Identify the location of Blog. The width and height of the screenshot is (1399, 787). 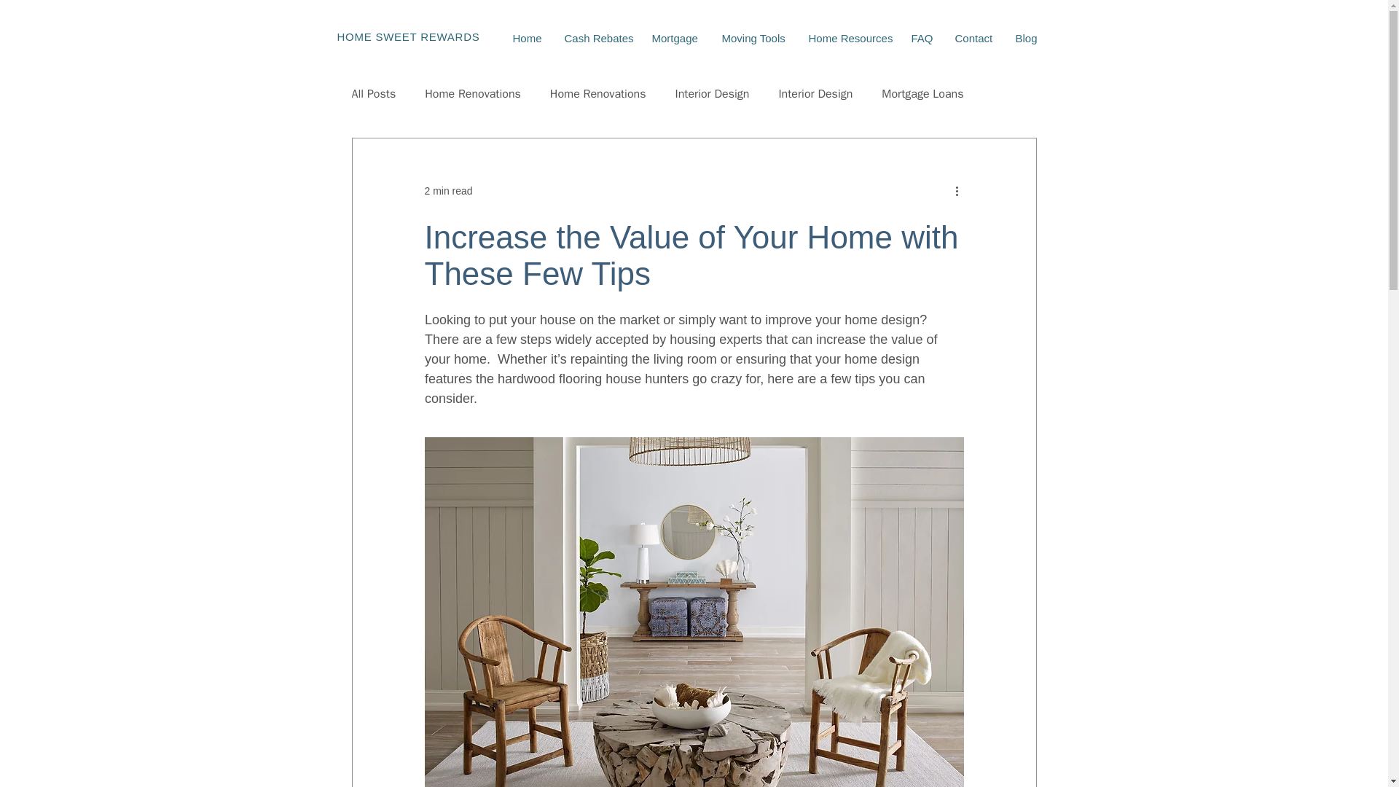
(1026, 38).